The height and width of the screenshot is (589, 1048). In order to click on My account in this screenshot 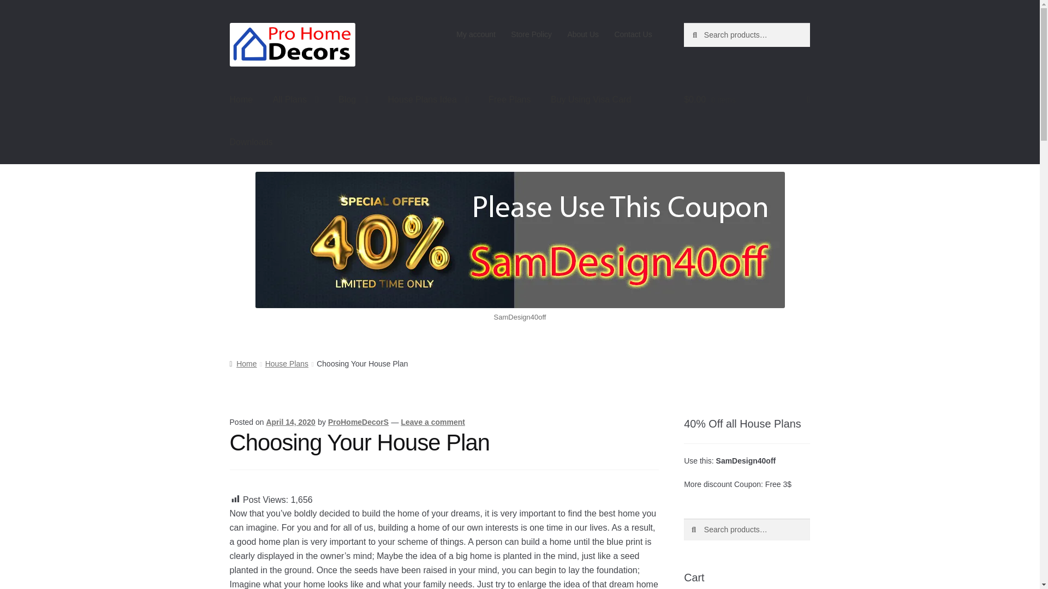, I will do `click(475, 34)`.